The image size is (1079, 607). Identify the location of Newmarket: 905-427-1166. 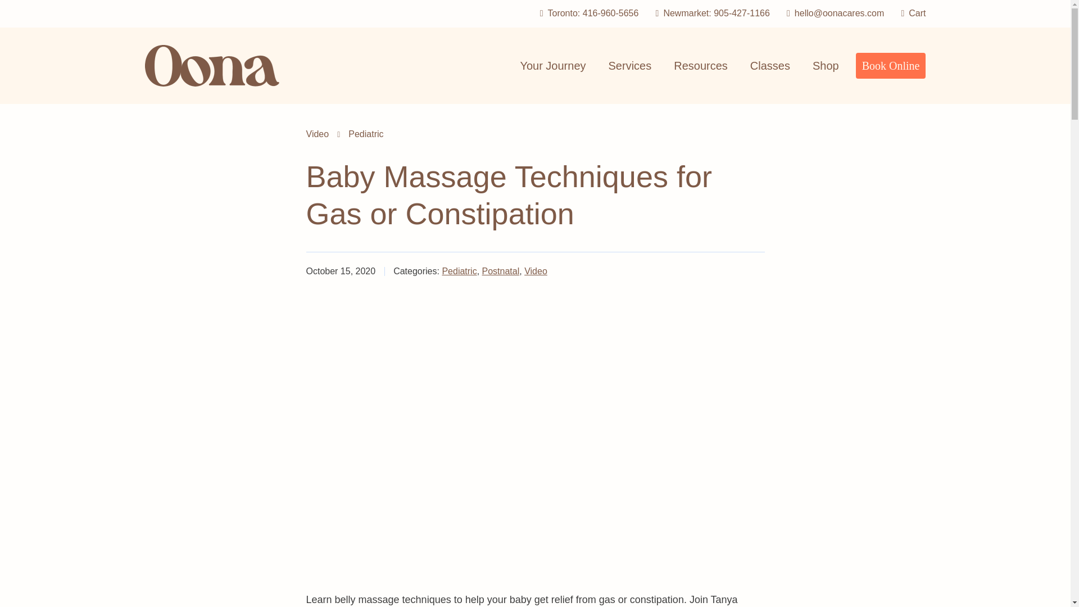
(708, 13).